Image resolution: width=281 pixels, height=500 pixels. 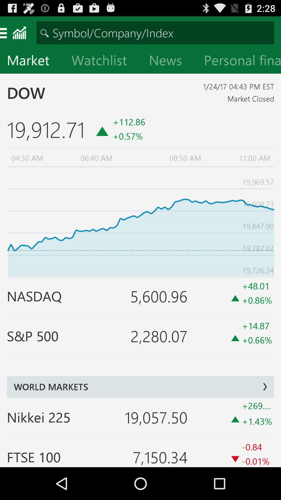 What do you see at coordinates (155, 33) in the screenshot?
I see `enter symbol or company index` at bounding box center [155, 33].